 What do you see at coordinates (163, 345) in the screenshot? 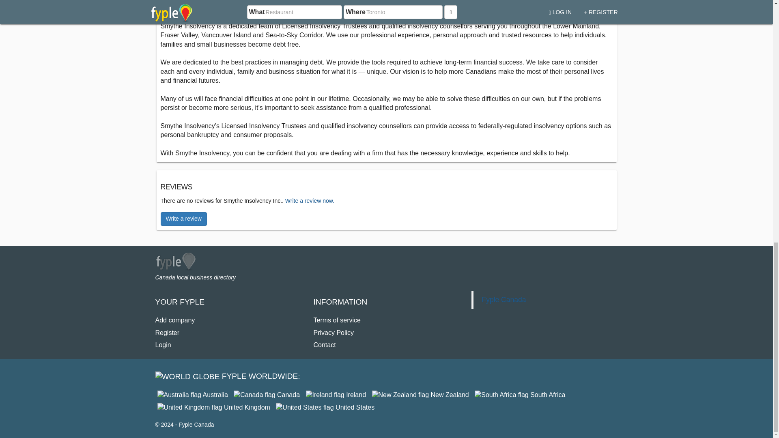
I see `Login` at bounding box center [163, 345].